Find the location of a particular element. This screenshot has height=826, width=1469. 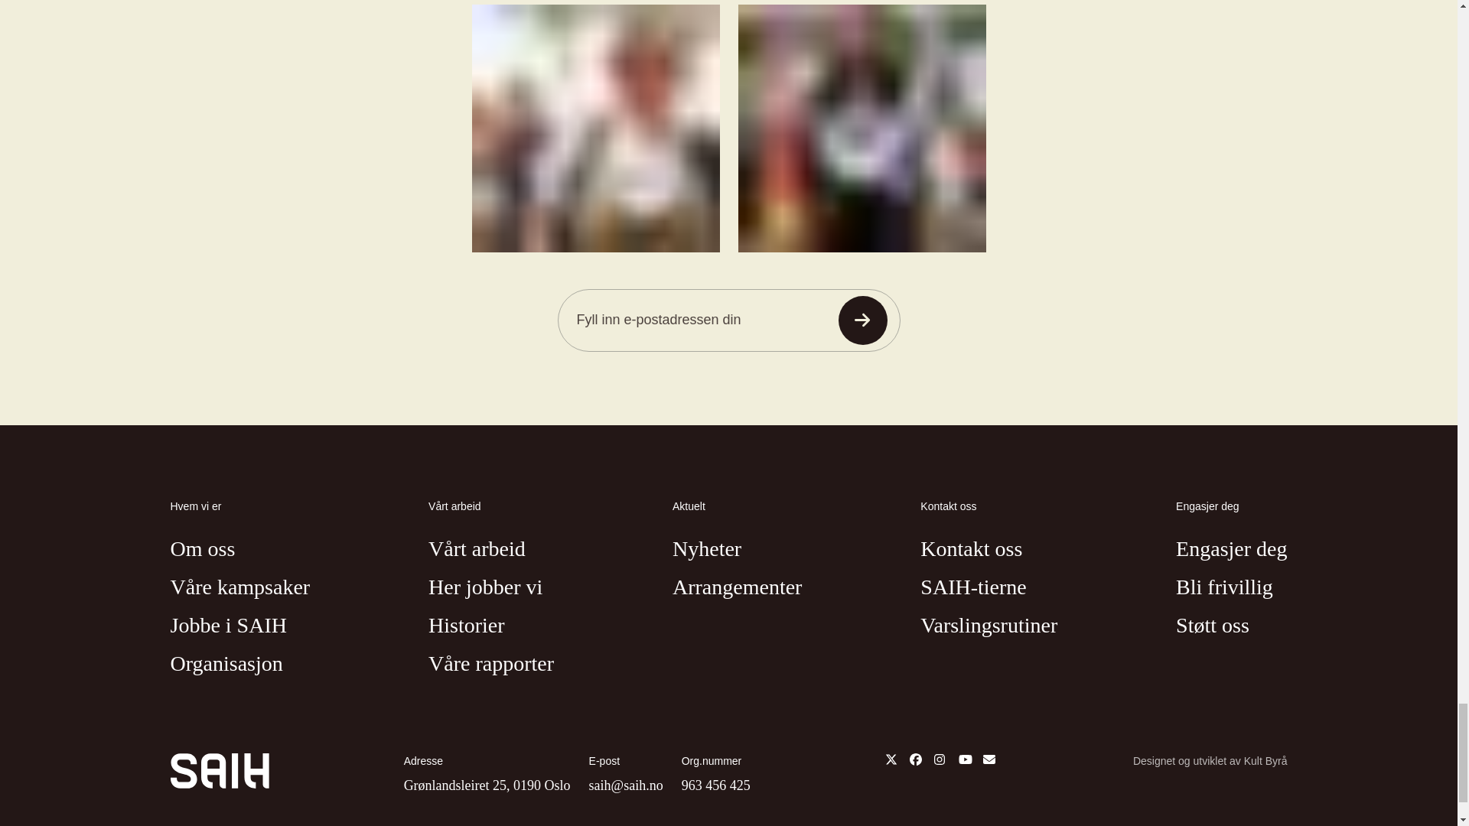

Nyheter is located at coordinates (707, 549).